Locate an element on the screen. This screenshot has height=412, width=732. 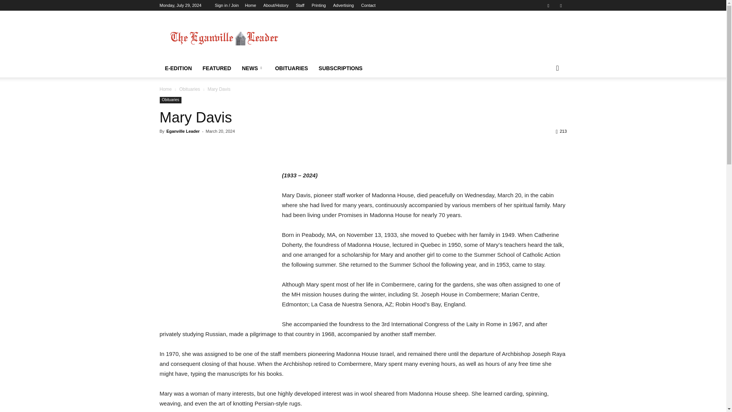
Advertising is located at coordinates (343, 5).